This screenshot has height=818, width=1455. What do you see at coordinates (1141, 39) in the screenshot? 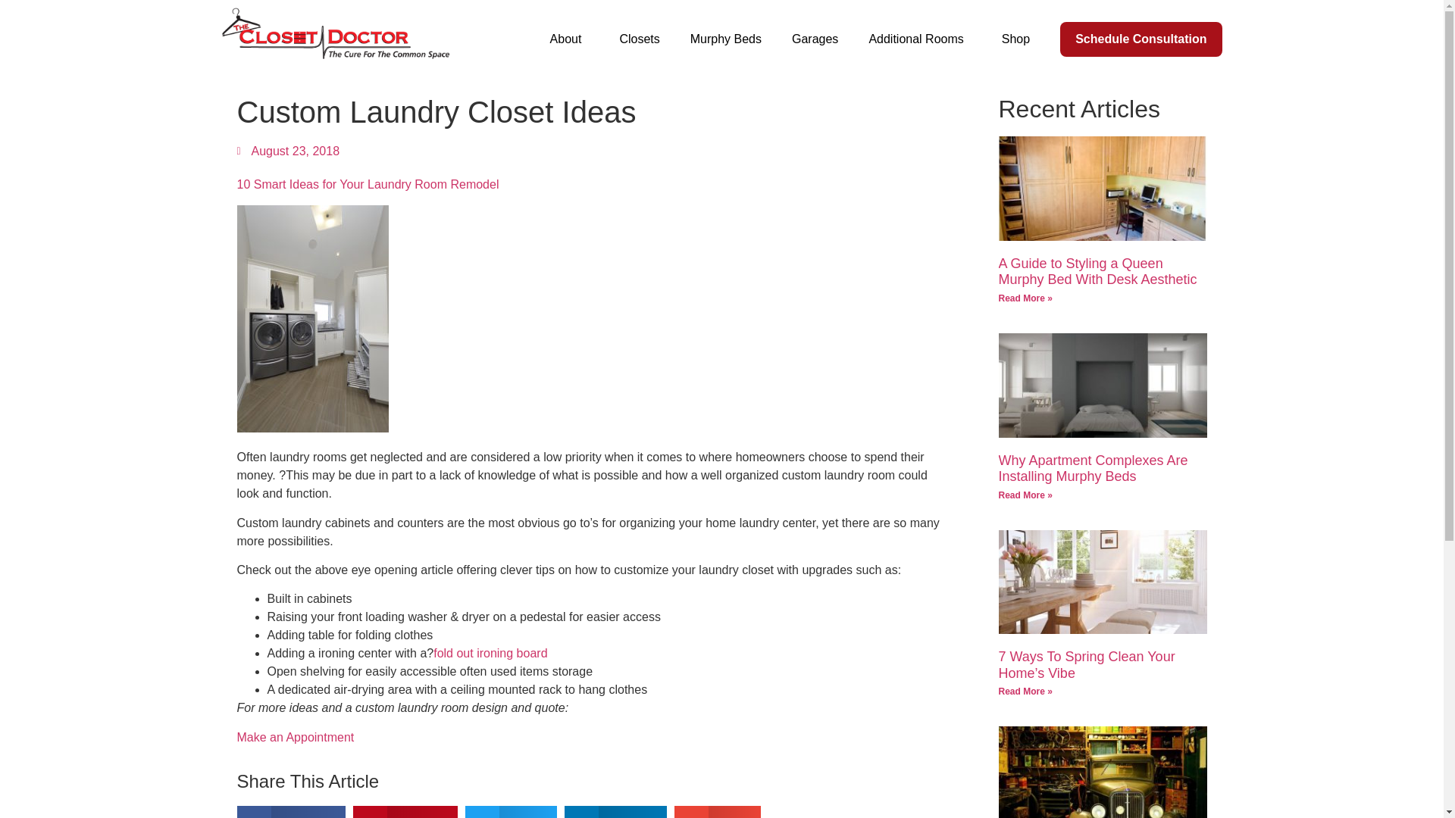
I see `Schedule Consultation` at bounding box center [1141, 39].